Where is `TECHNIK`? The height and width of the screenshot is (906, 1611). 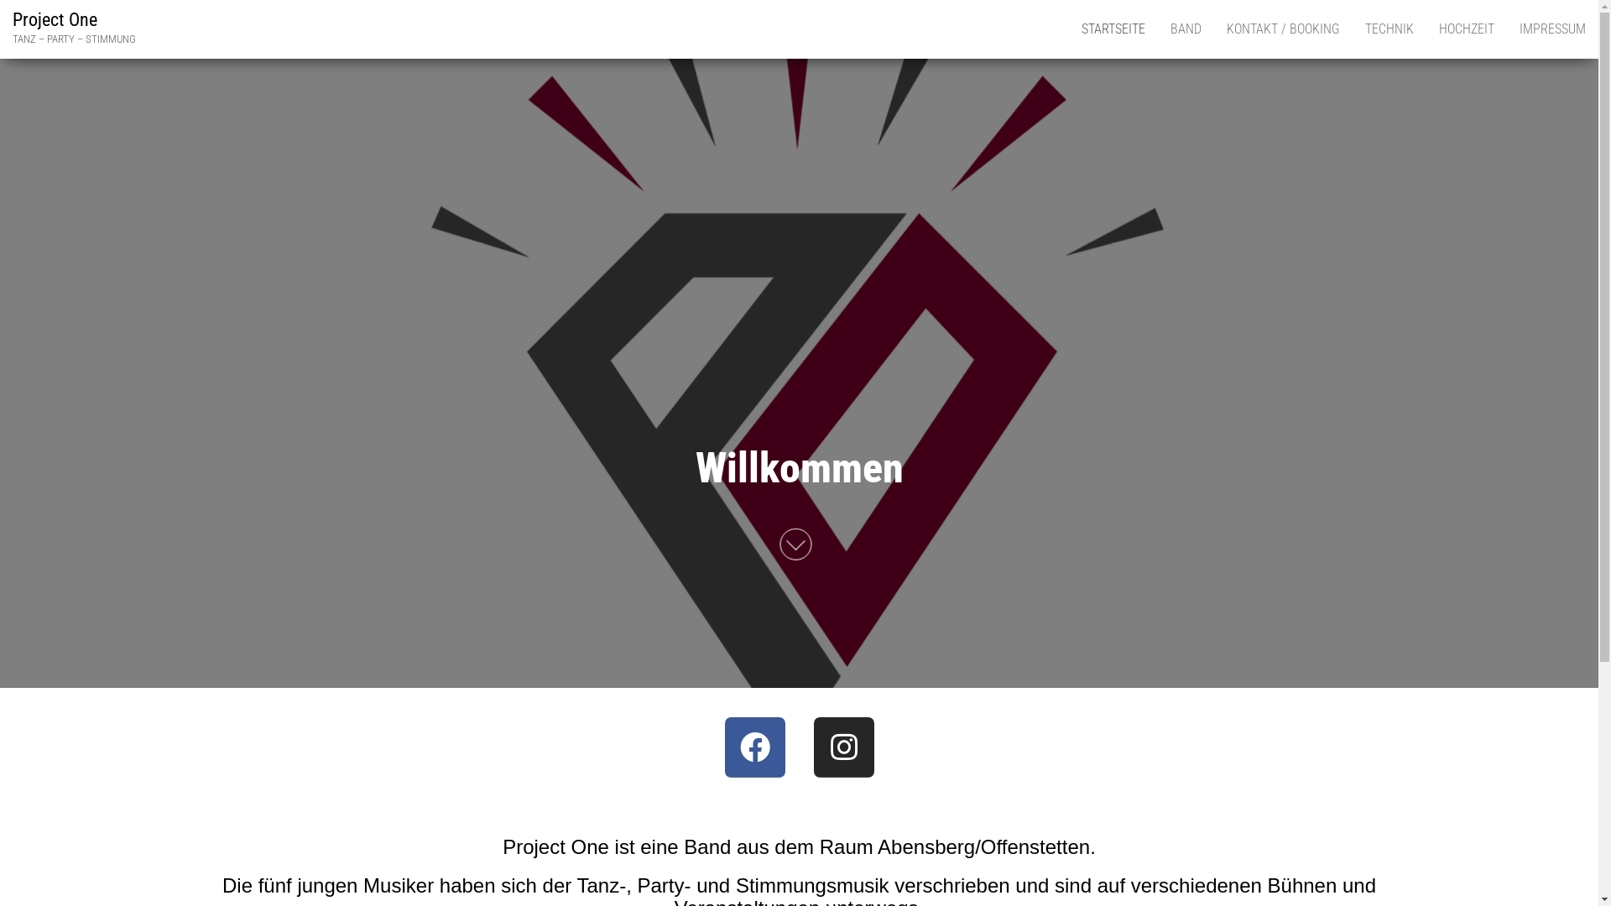
TECHNIK is located at coordinates (1389, 29).